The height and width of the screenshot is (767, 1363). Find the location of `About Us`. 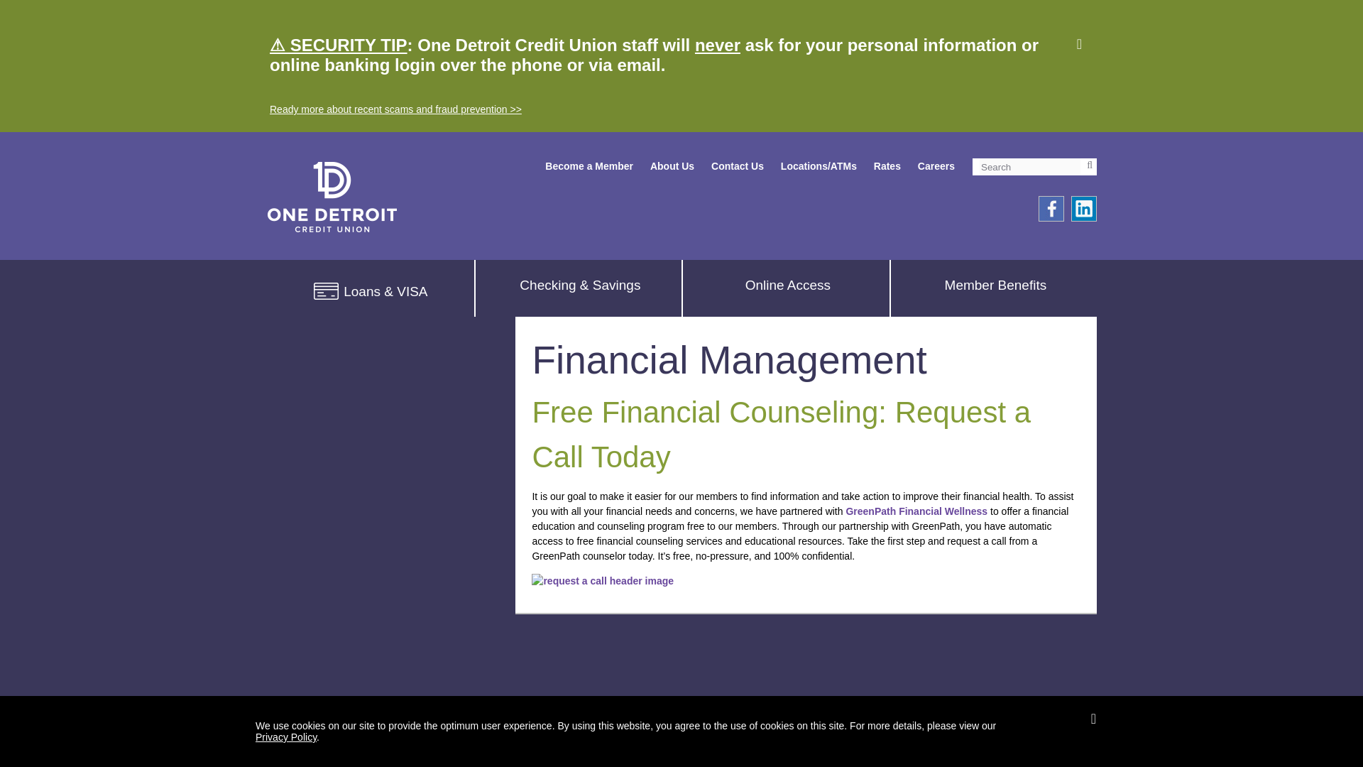

About Us is located at coordinates (672, 165).